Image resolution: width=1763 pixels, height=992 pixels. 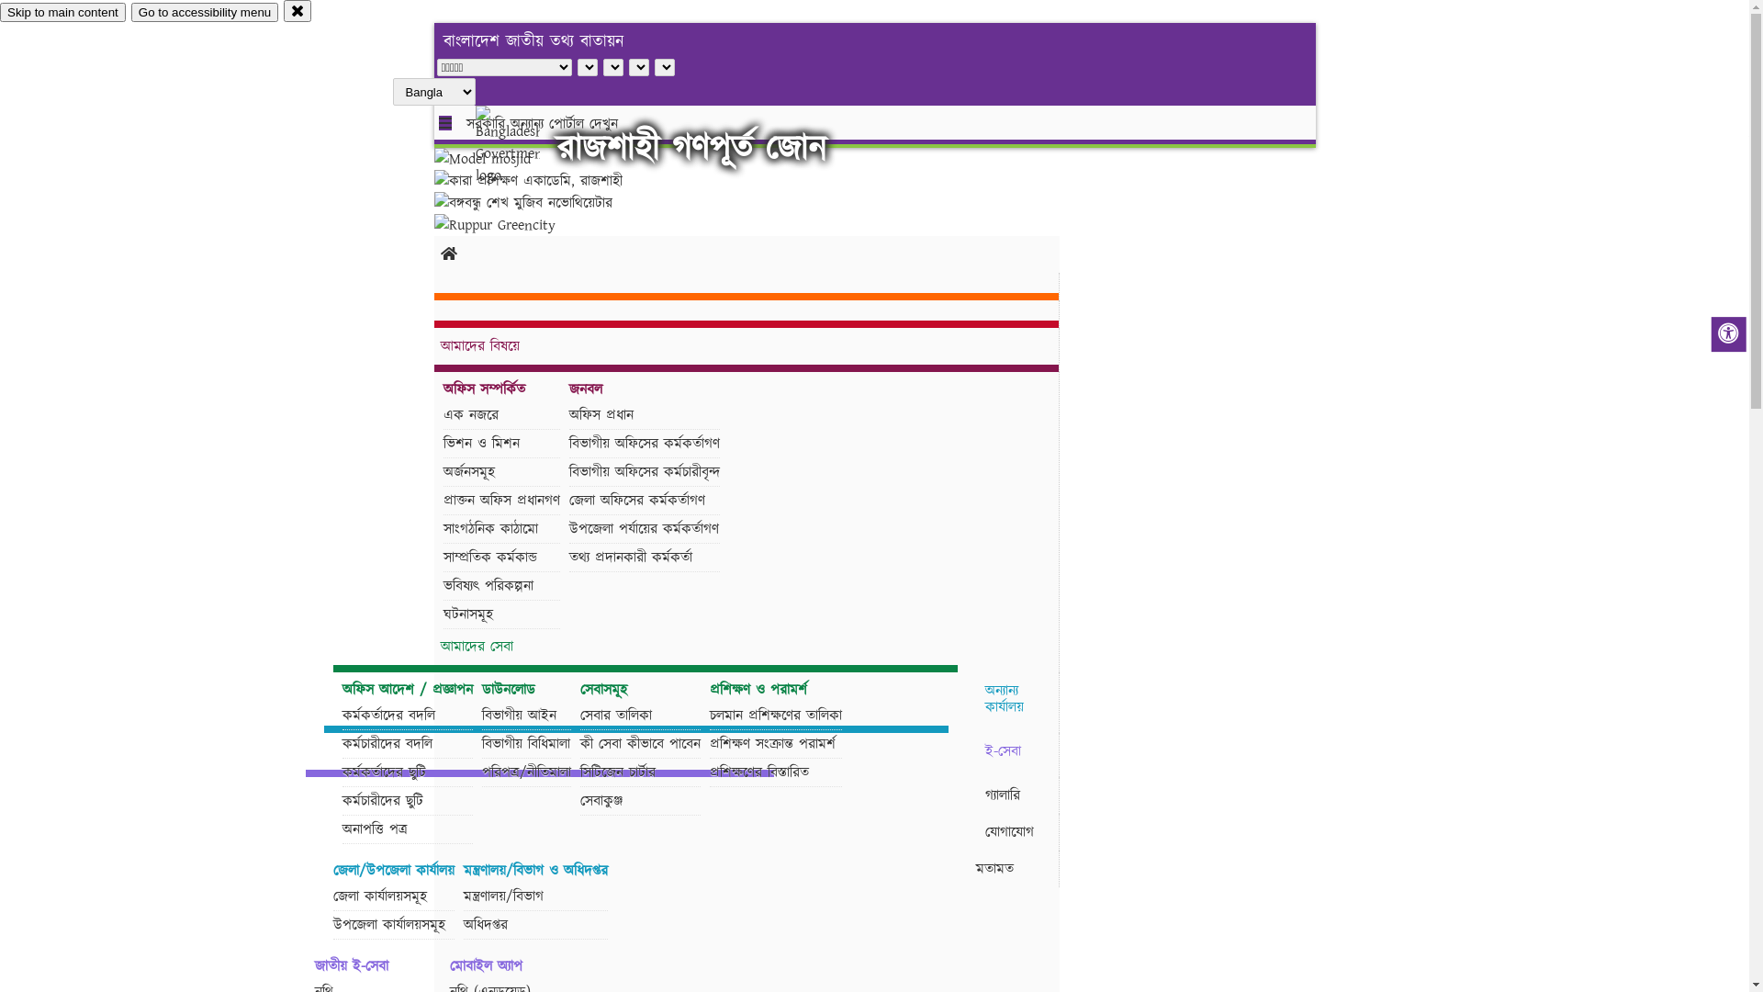 I want to click on Go to accessibility menu, so click(x=205, y=13).